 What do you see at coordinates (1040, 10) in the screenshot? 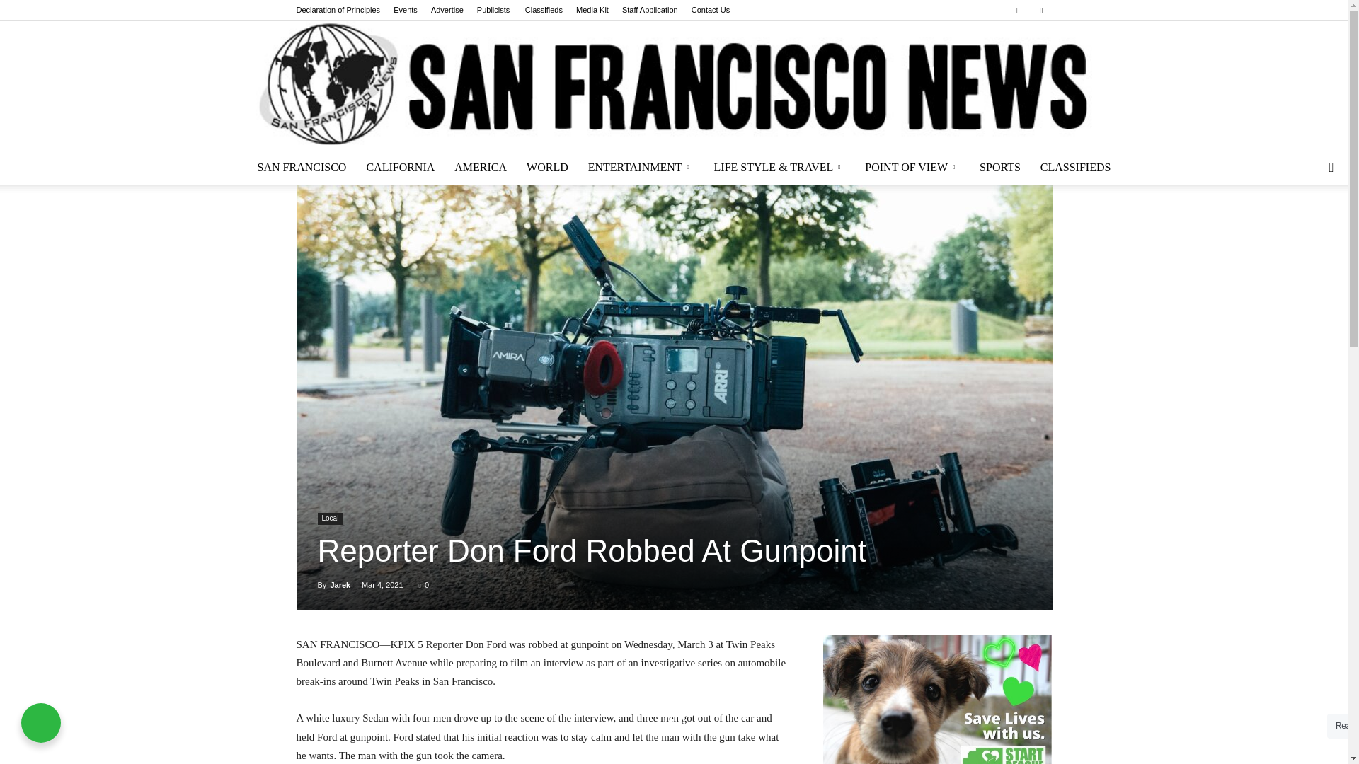
I see `Twitter` at bounding box center [1040, 10].